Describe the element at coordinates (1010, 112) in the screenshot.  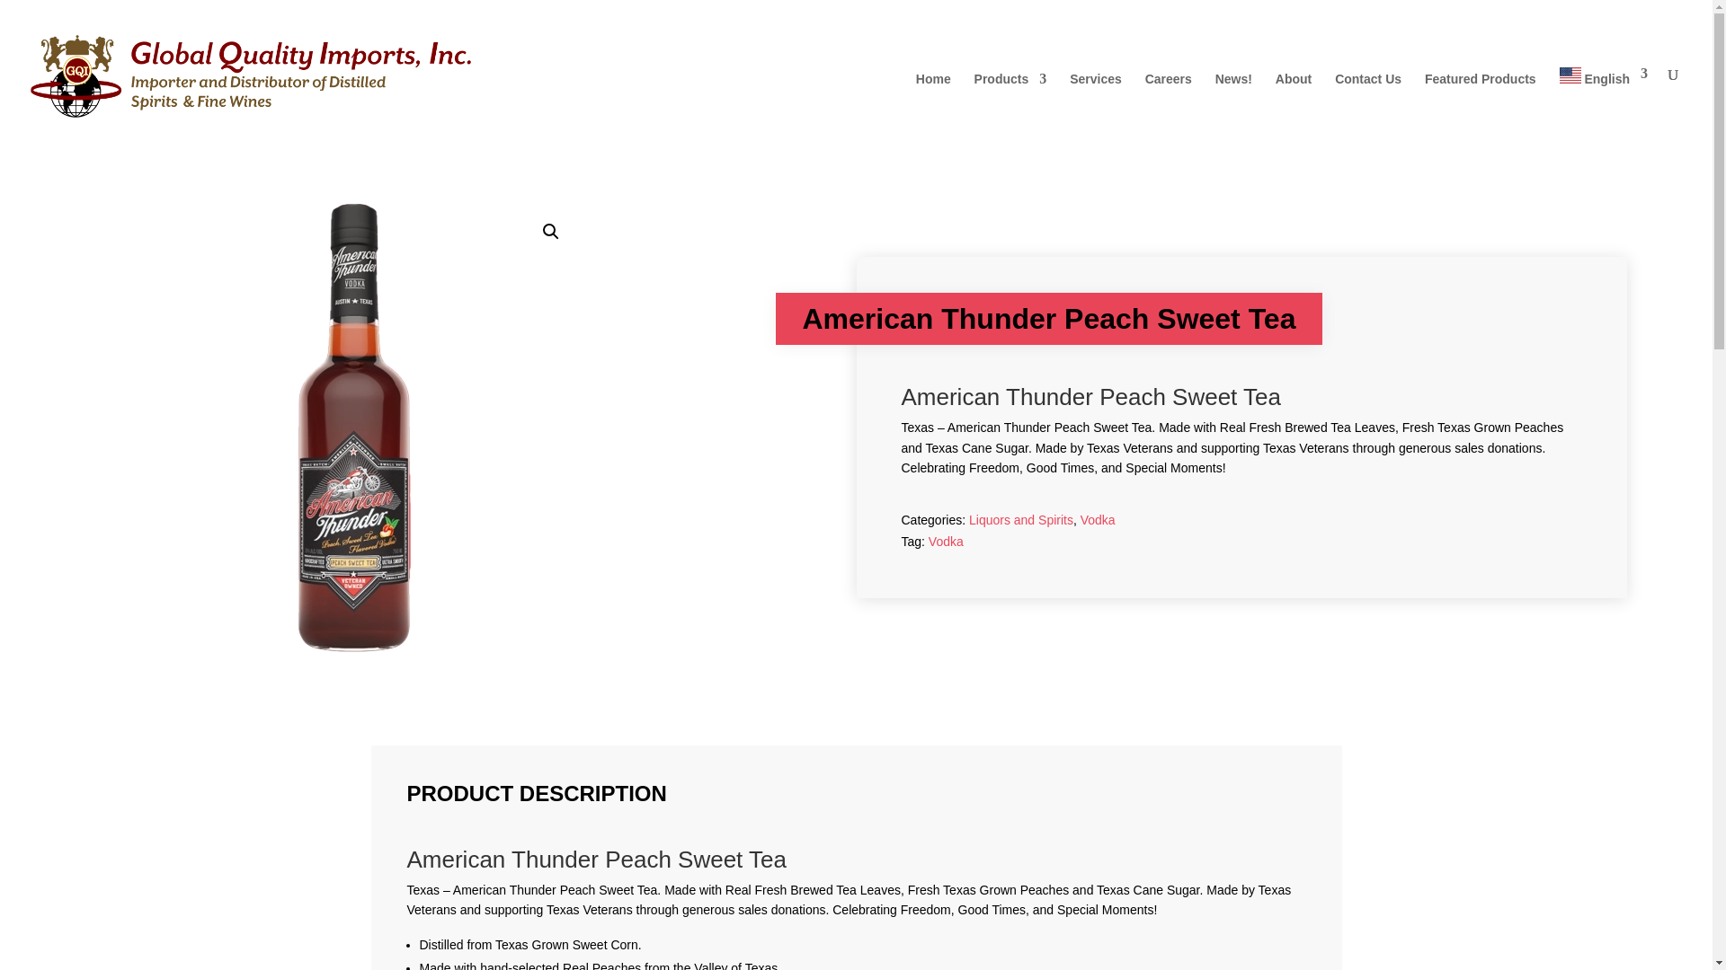
I see `Products` at that location.